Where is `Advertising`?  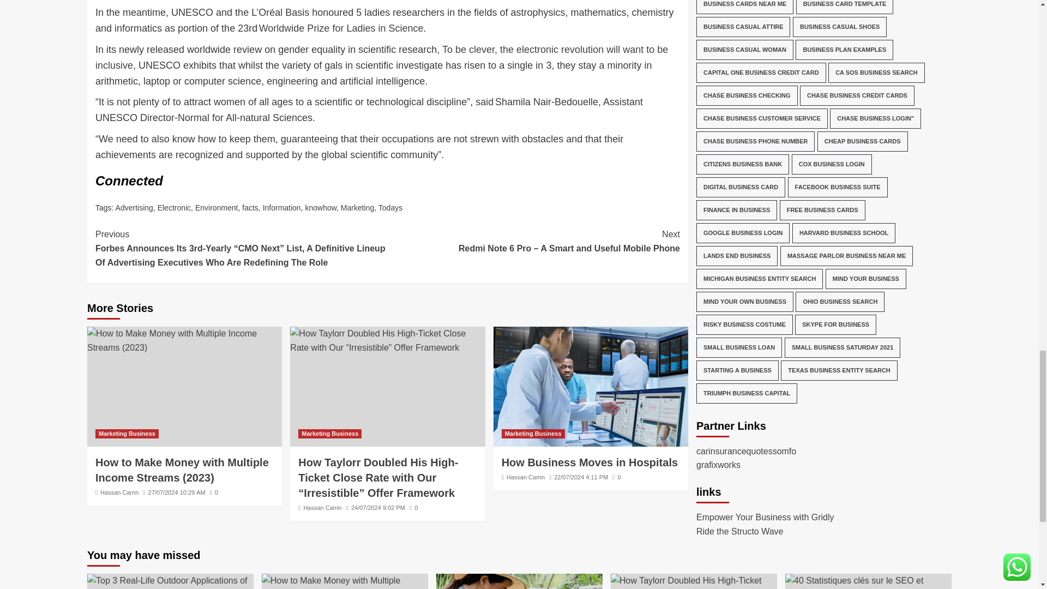
Advertising is located at coordinates (134, 207).